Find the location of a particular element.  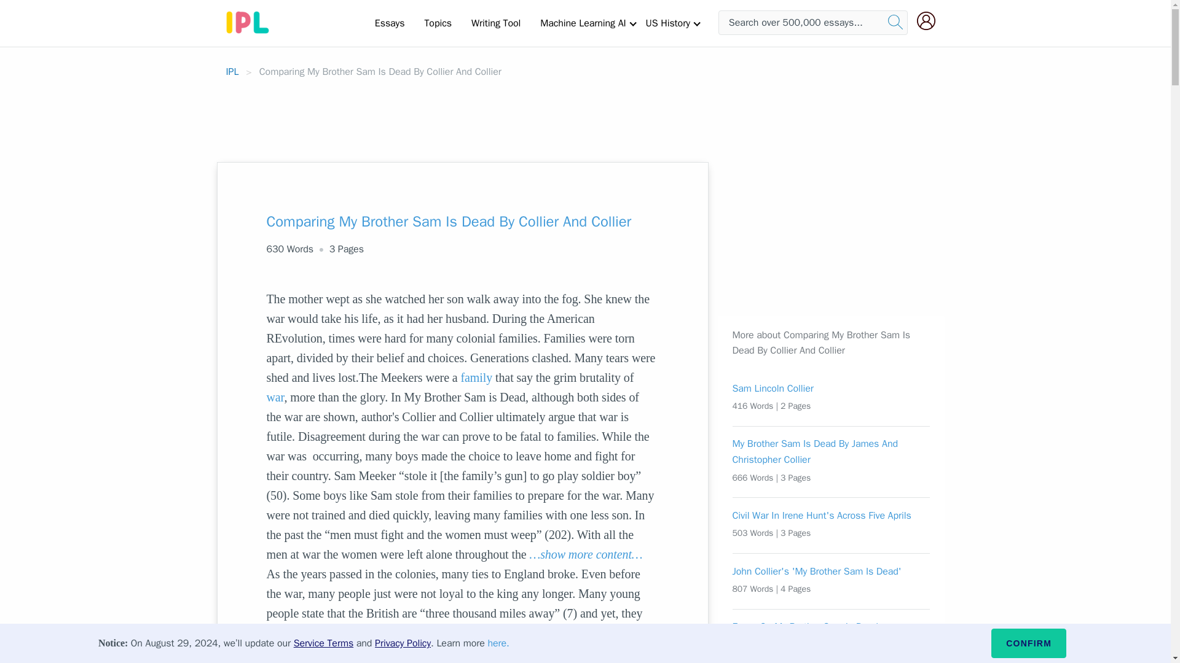

Writing Tool is located at coordinates (495, 23).